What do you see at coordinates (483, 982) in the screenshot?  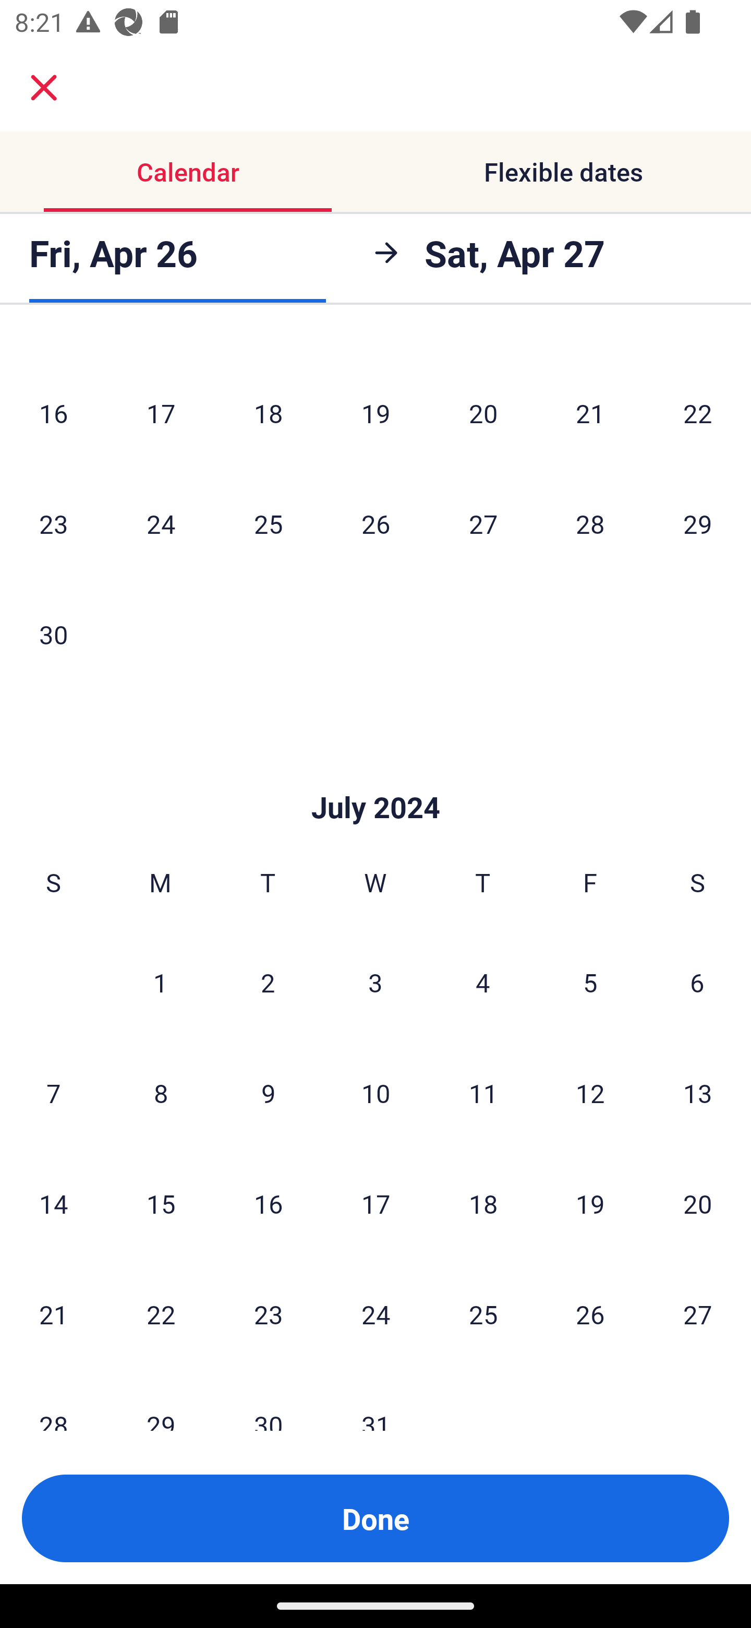 I see `4 Thursday, July 4, 2024` at bounding box center [483, 982].